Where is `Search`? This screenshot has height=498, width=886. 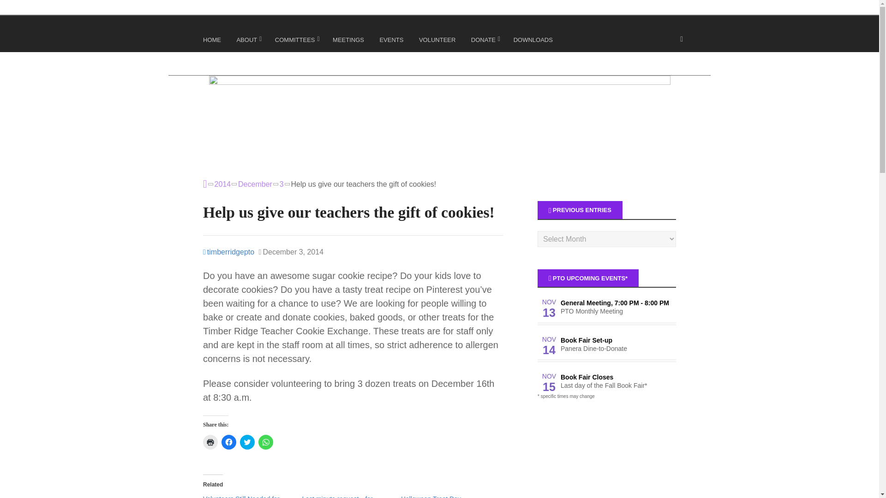 Search is located at coordinates (18, 9).